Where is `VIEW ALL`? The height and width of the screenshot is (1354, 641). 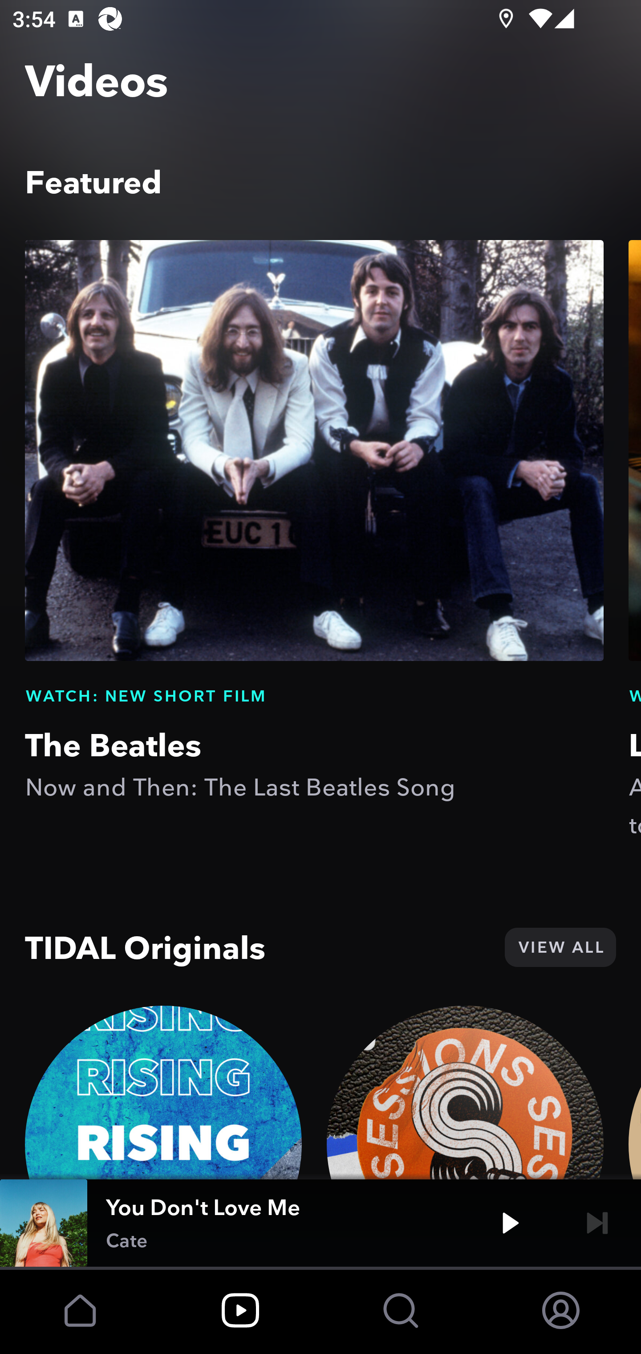 VIEW ALL is located at coordinates (560, 947).